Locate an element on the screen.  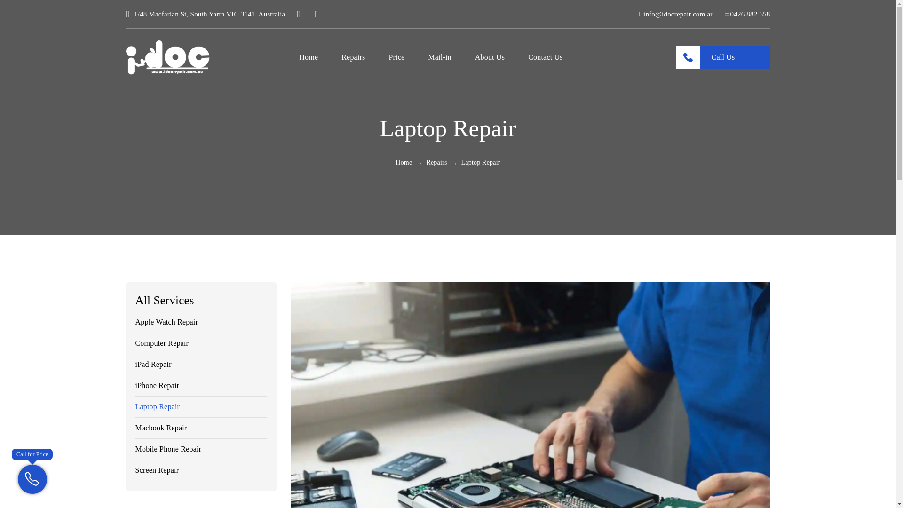
Mobile Phone Repair is located at coordinates (168, 449).